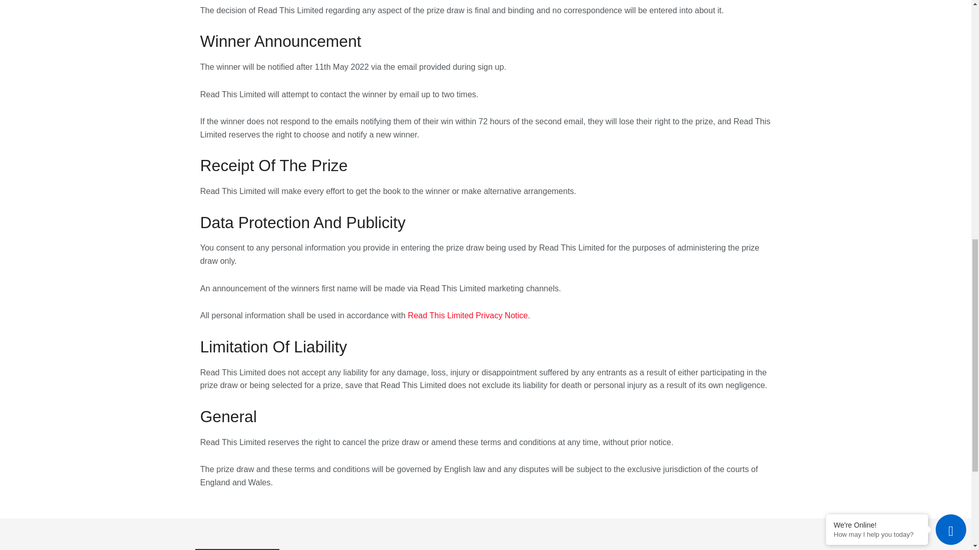 Image resolution: width=979 pixels, height=550 pixels. I want to click on Read This Limited Privacy Notice, so click(468, 315).